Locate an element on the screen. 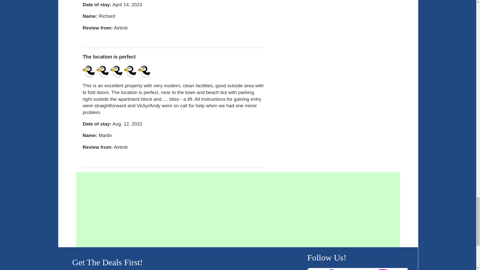 This screenshot has width=480, height=270. Facebook is located at coordinates (332, 269).